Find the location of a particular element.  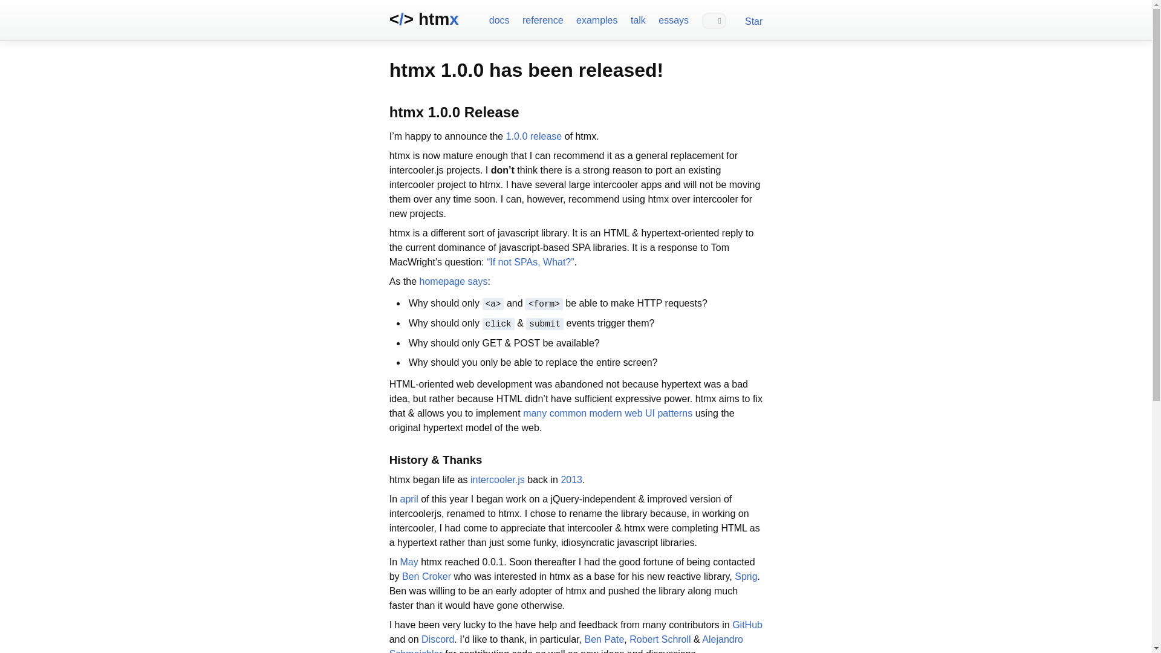

intercooler.js is located at coordinates (497, 480).